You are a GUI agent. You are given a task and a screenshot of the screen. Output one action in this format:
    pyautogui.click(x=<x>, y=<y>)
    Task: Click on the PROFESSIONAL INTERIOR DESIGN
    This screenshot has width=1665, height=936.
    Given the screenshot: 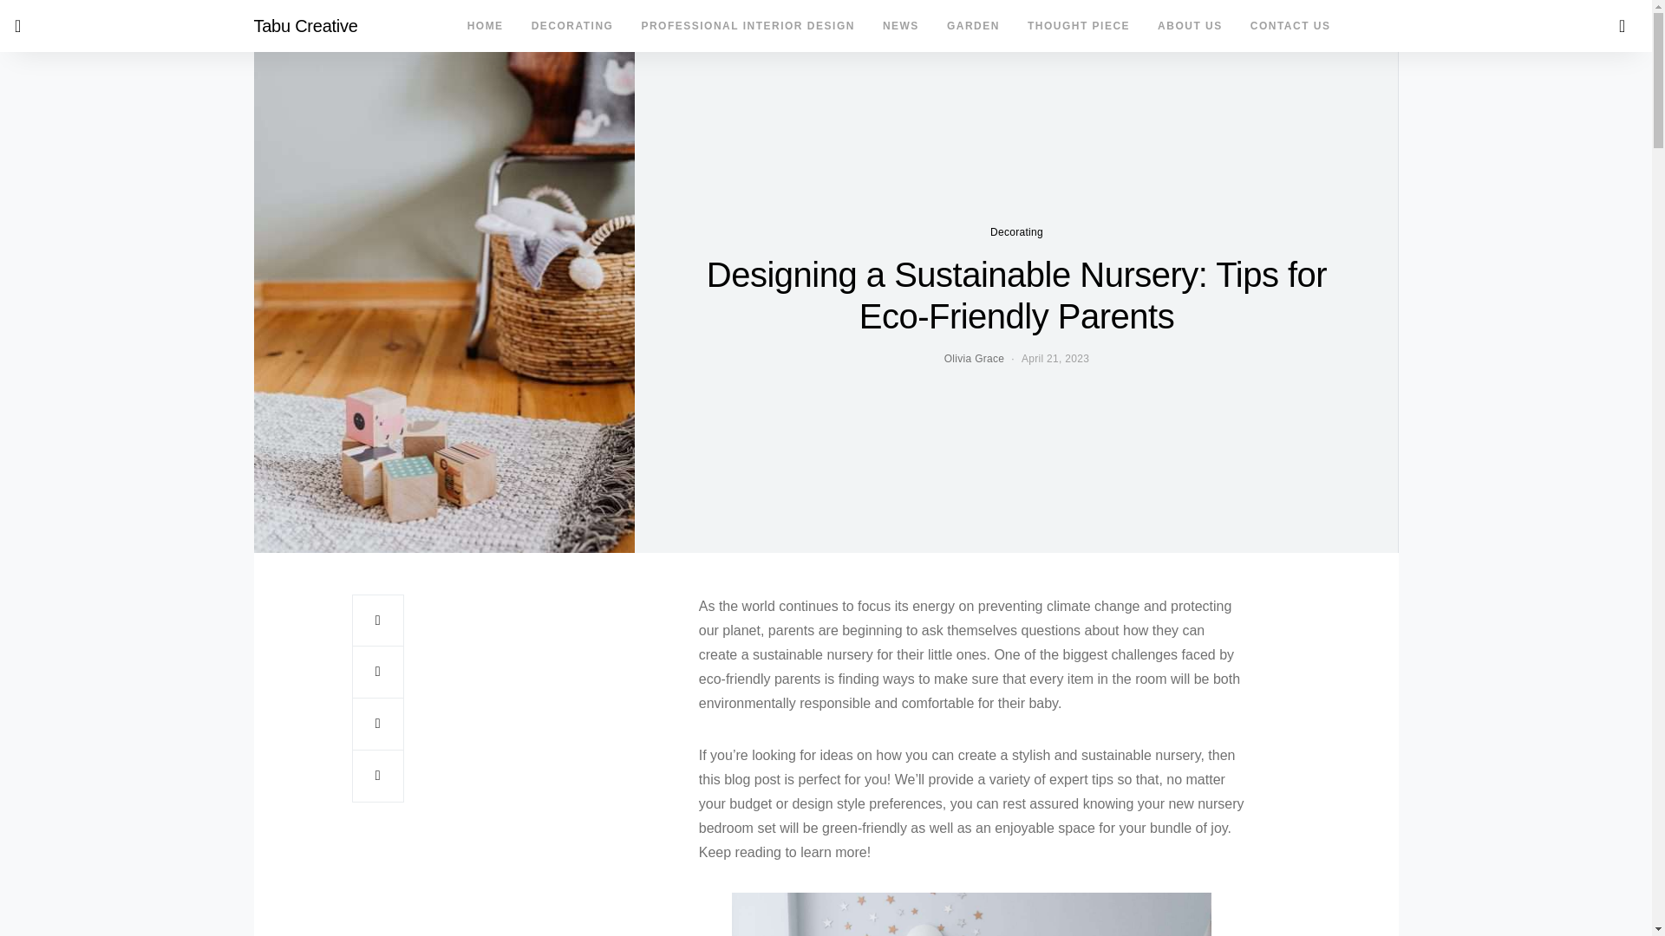 What is the action you would take?
    pyautogui.click(x=748, y=26)
    